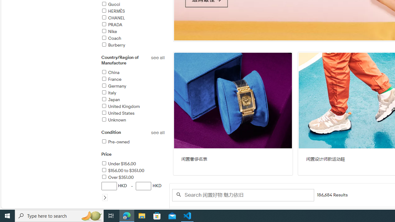 The image size is (395, 222). What do you see at coordinates (133, 178) in the screenshot?
I see `Over $351.00` at bounding box center [133, 178].